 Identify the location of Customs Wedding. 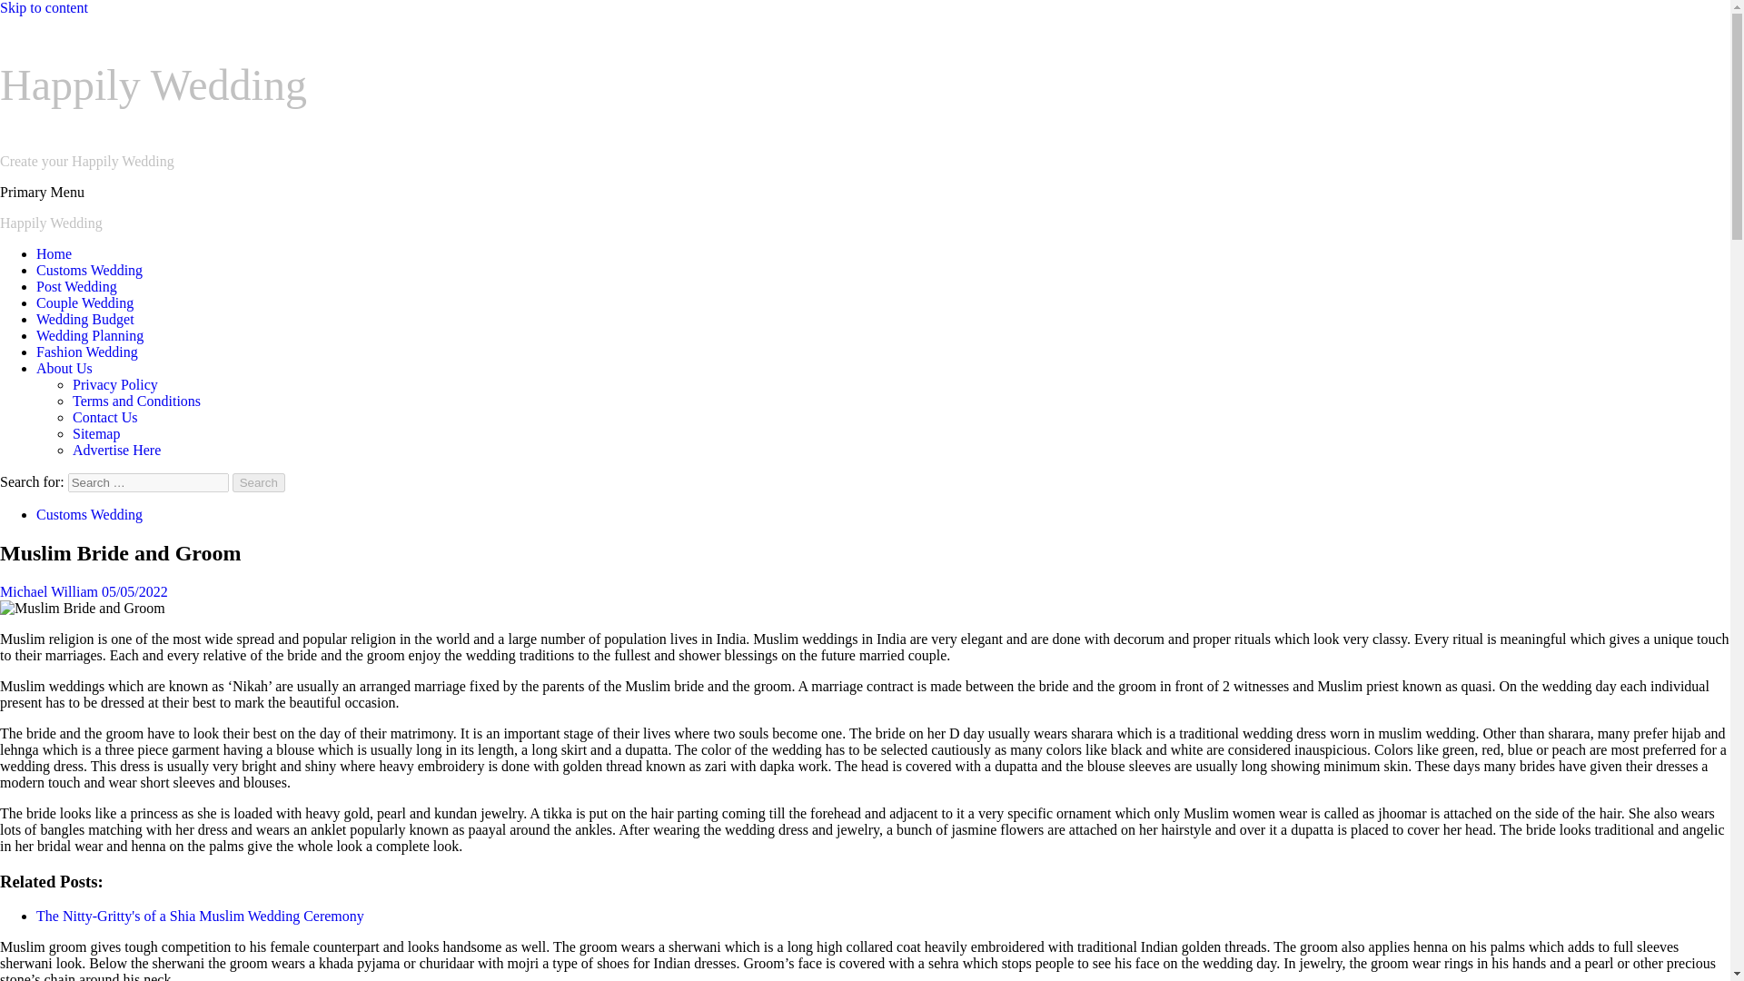
(89, 514).